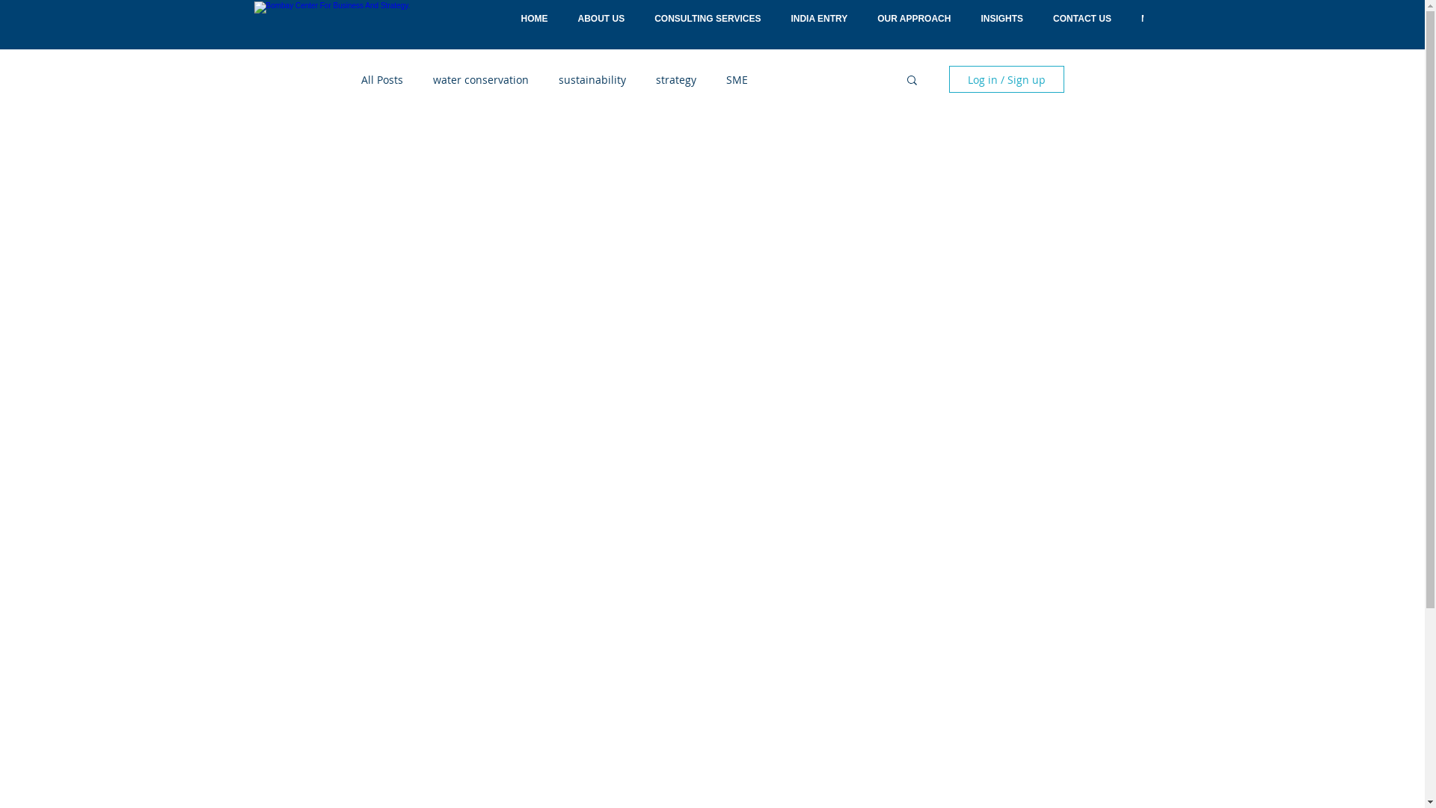 Image resolution: width=1436 pixels, height=808 pixels. I want to click on sustainability, so click(592, 79).